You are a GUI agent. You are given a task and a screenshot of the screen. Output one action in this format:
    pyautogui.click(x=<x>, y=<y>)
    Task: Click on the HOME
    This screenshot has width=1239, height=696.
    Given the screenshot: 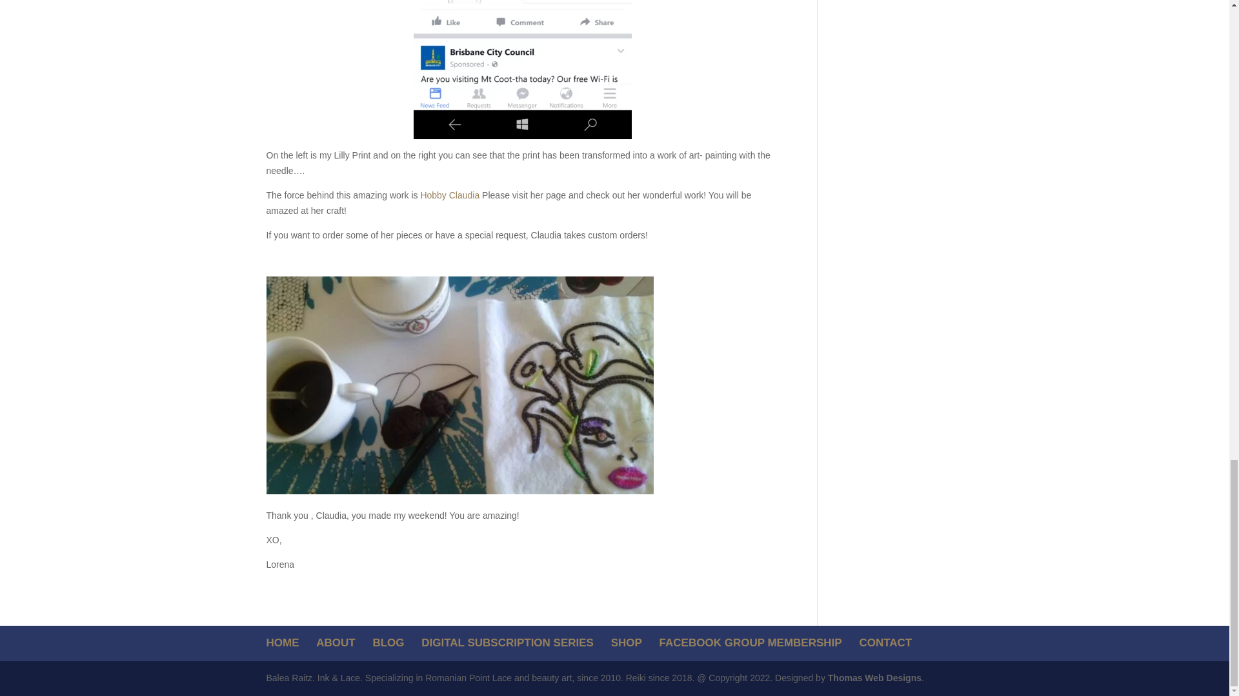 What is the action you would take?
    pyautogui.click(x=282, y=643)
    